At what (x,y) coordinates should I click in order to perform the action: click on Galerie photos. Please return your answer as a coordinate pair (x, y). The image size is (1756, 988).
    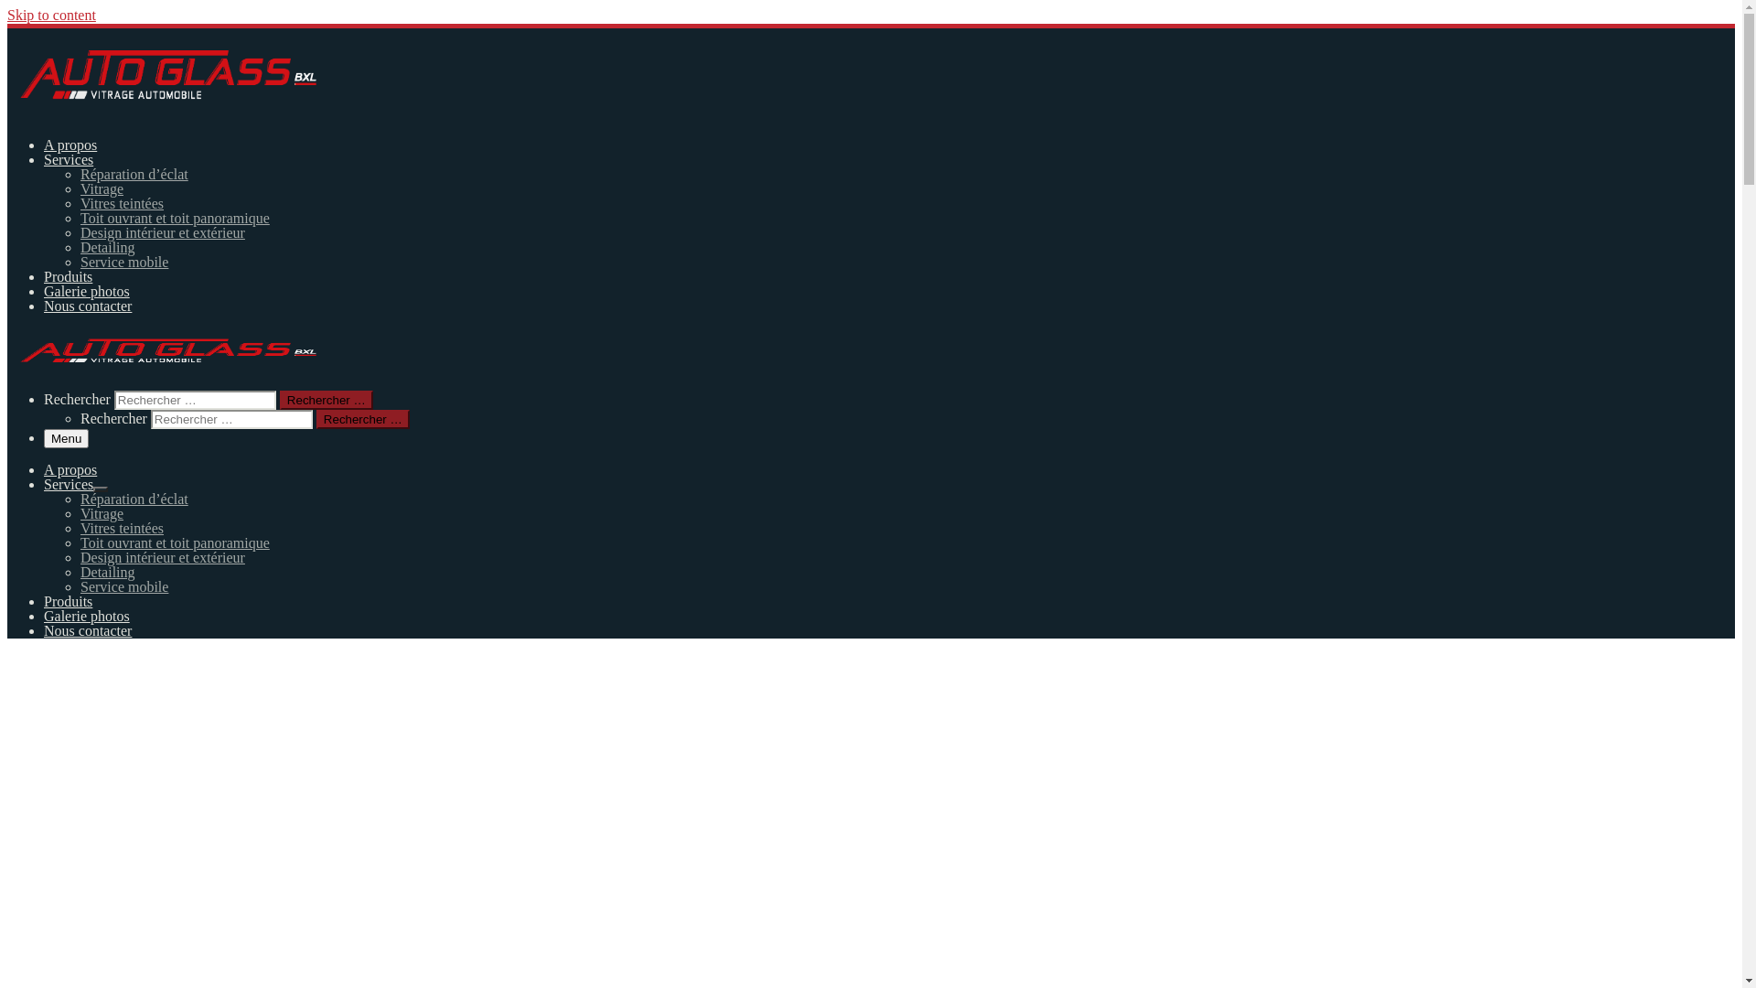
    Looking at the image, I should click on (87, 617).